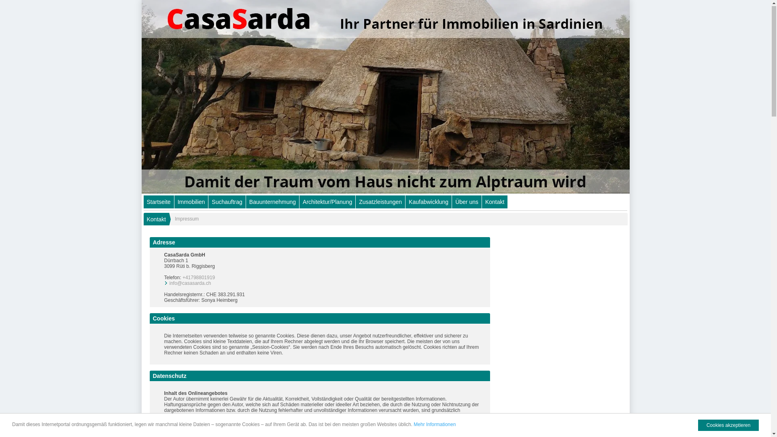 Image resolution: width=777 pixels, height=437 pixels. Describe the element at coordinates (190, 284) in the screenshot. I see `info@casasarda.ch` at that location.